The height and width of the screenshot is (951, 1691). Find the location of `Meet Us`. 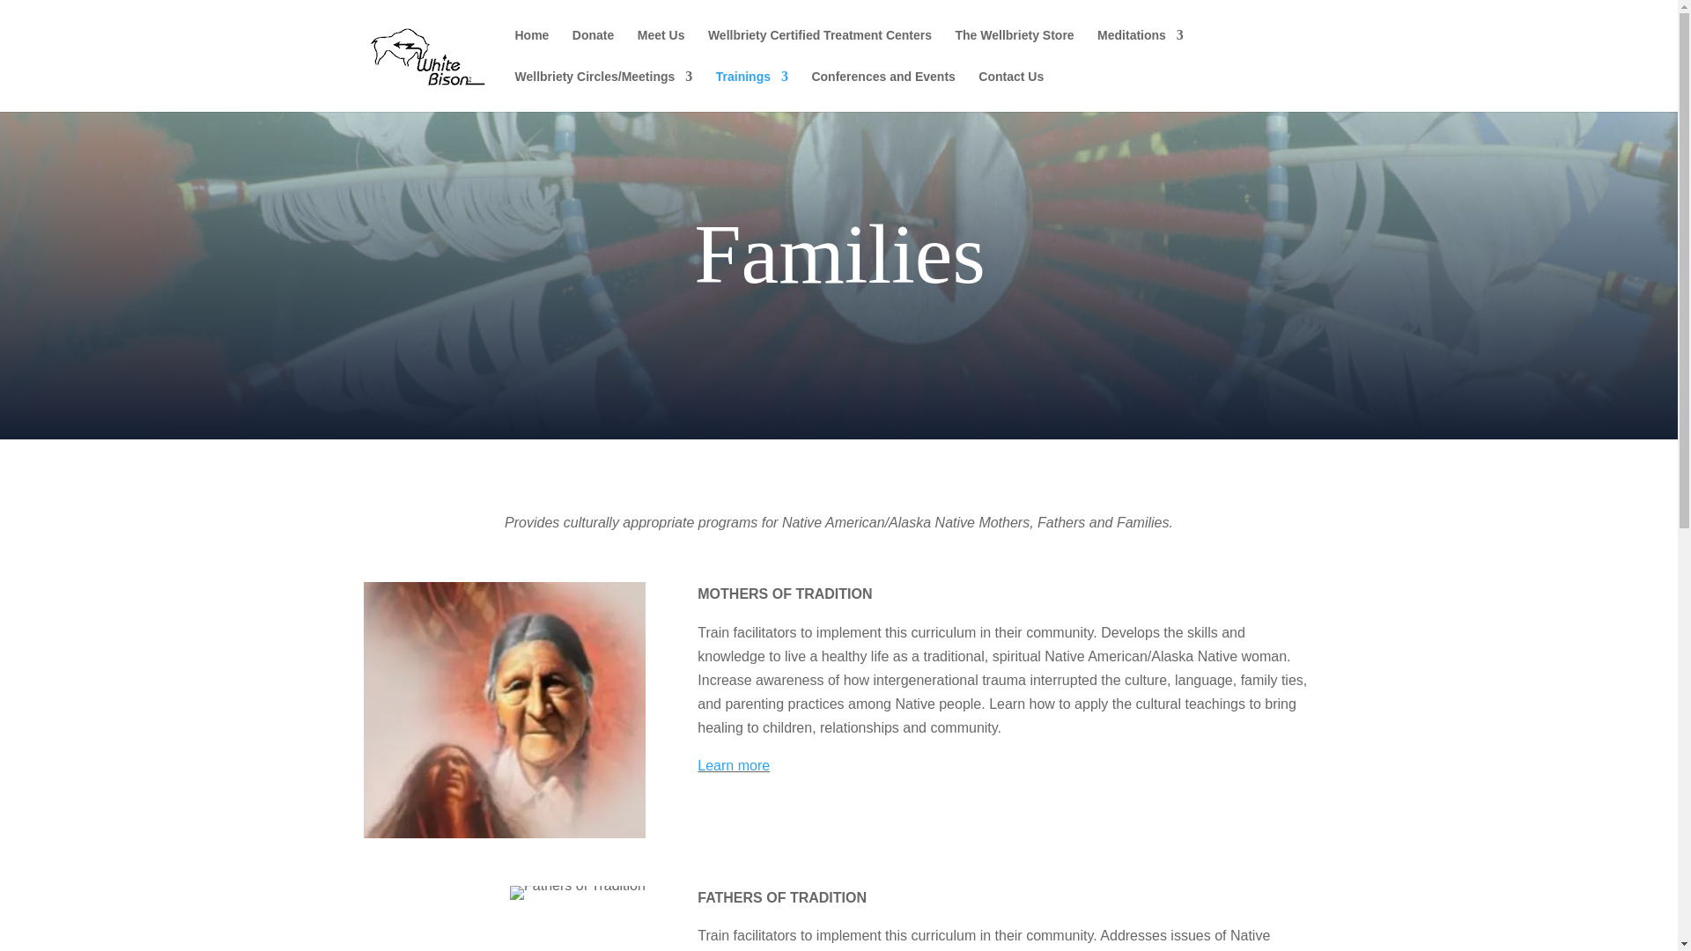

Meet Us is located at coordinates (661, 49).